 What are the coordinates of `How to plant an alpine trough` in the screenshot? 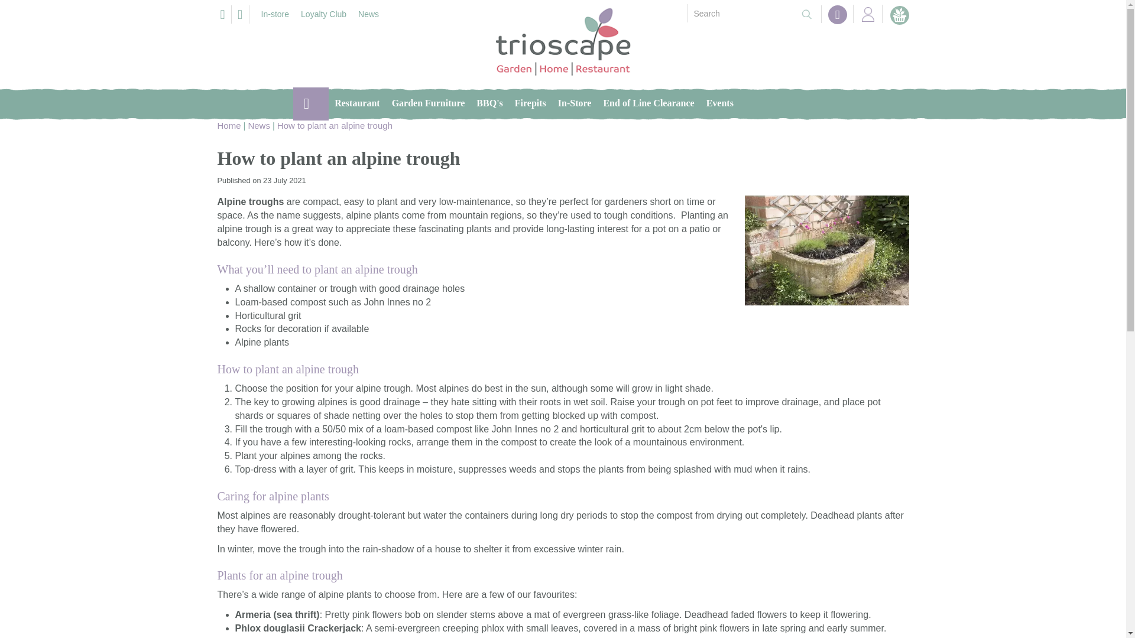 It's located at (335, 126).